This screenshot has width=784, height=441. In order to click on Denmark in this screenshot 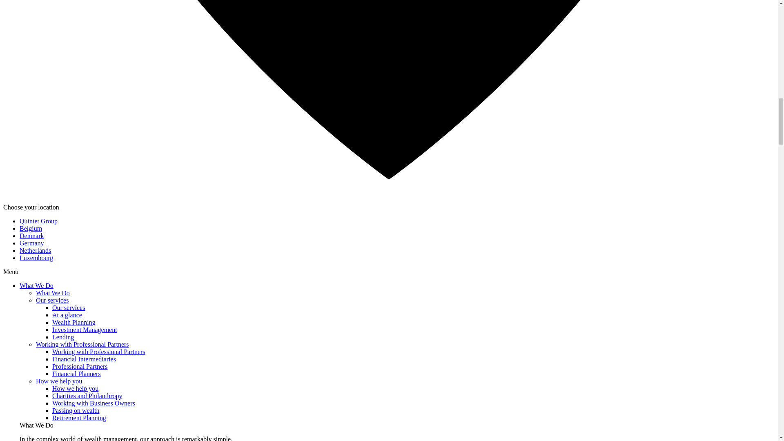, I will do `click(32, 236)`.